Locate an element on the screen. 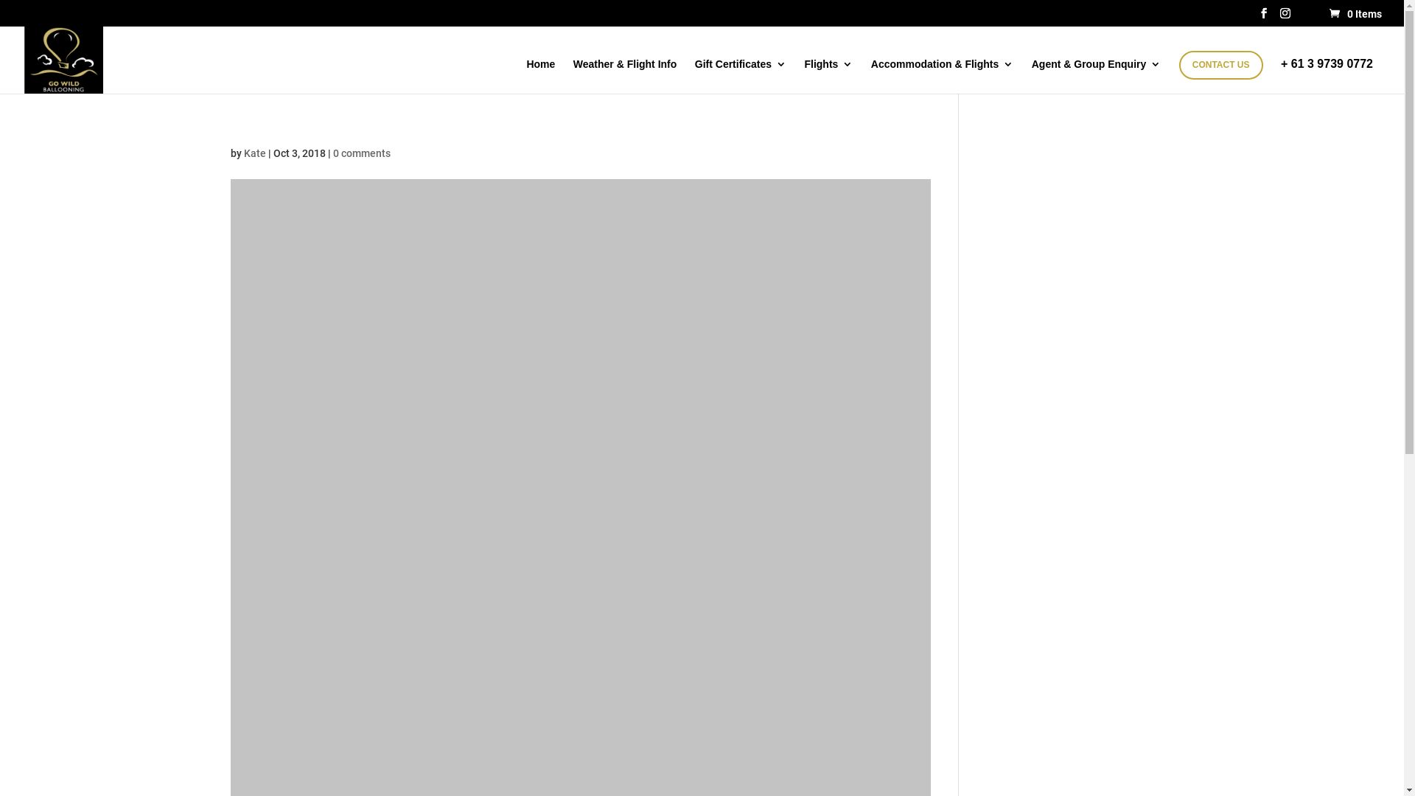 This screenshot has width=1415, height=796. Kate is located at coordinates (254, 153).